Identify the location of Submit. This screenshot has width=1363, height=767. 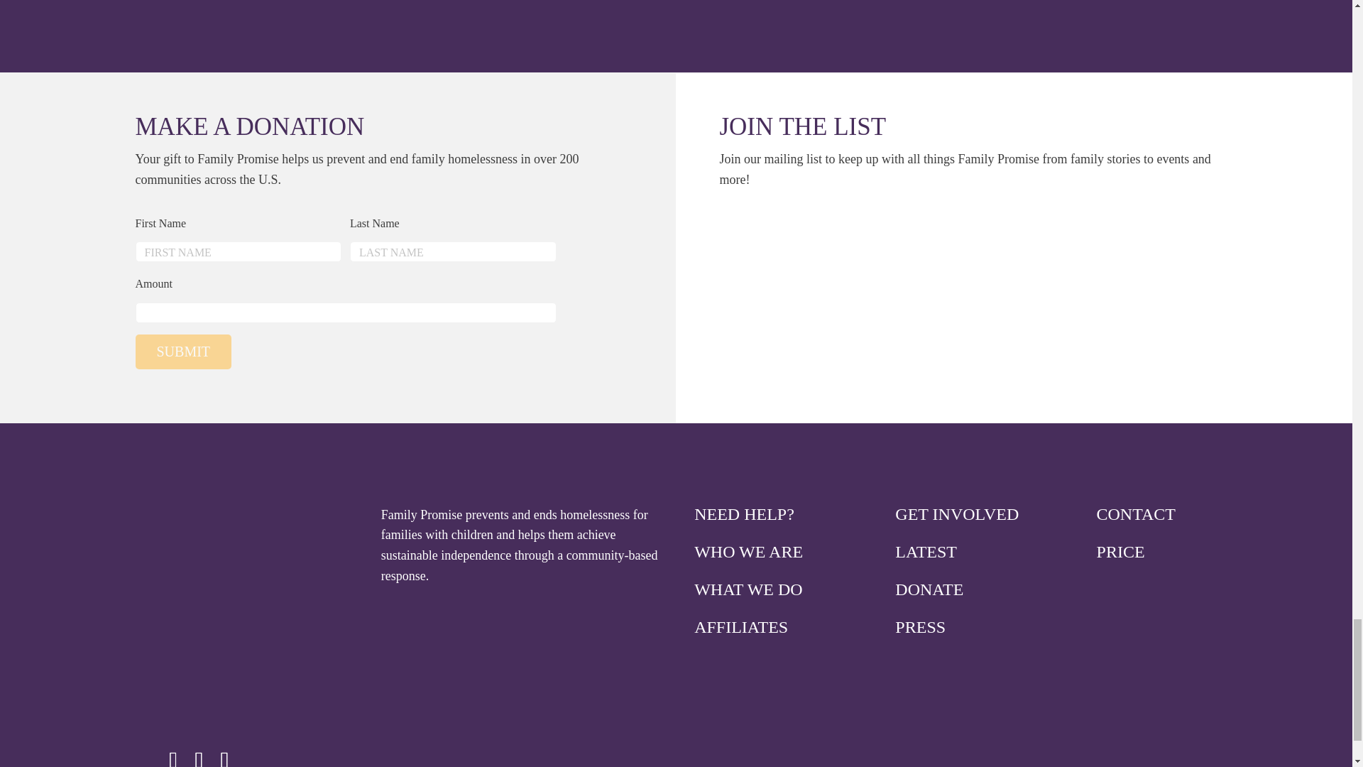
(183, 351).